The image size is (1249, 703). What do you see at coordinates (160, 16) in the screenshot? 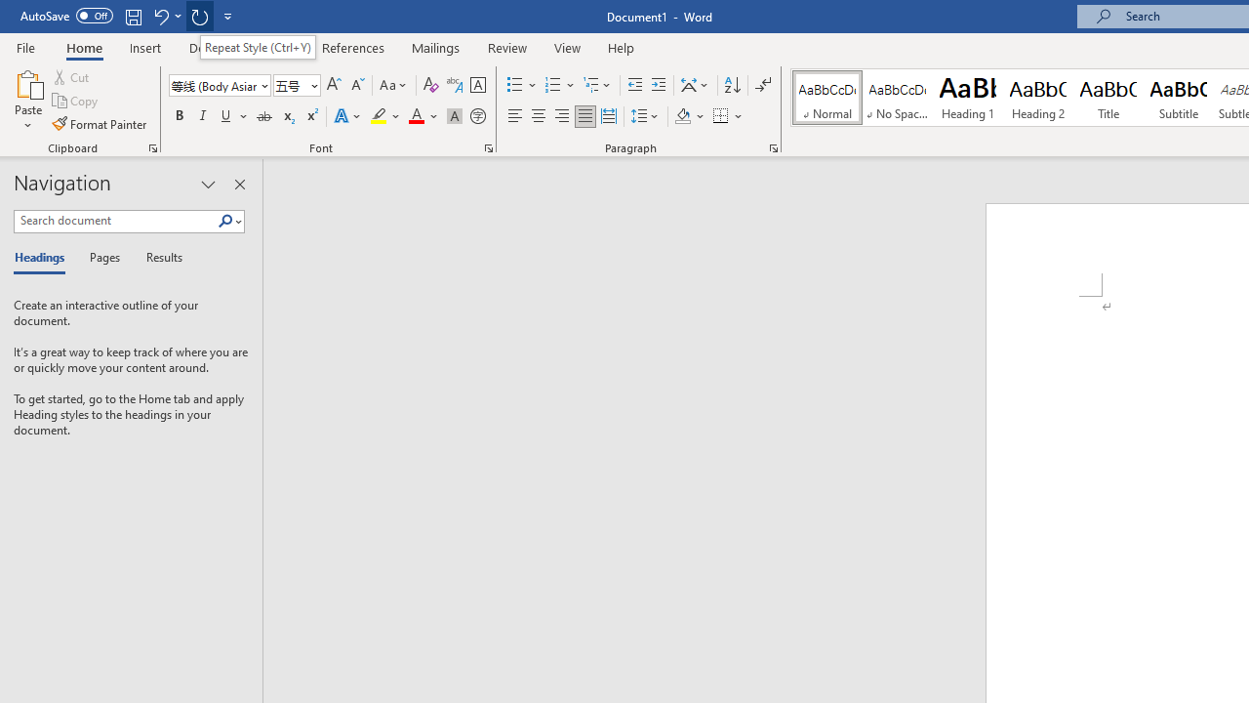
I see `Undo Style` at bounding box center [160, 16].